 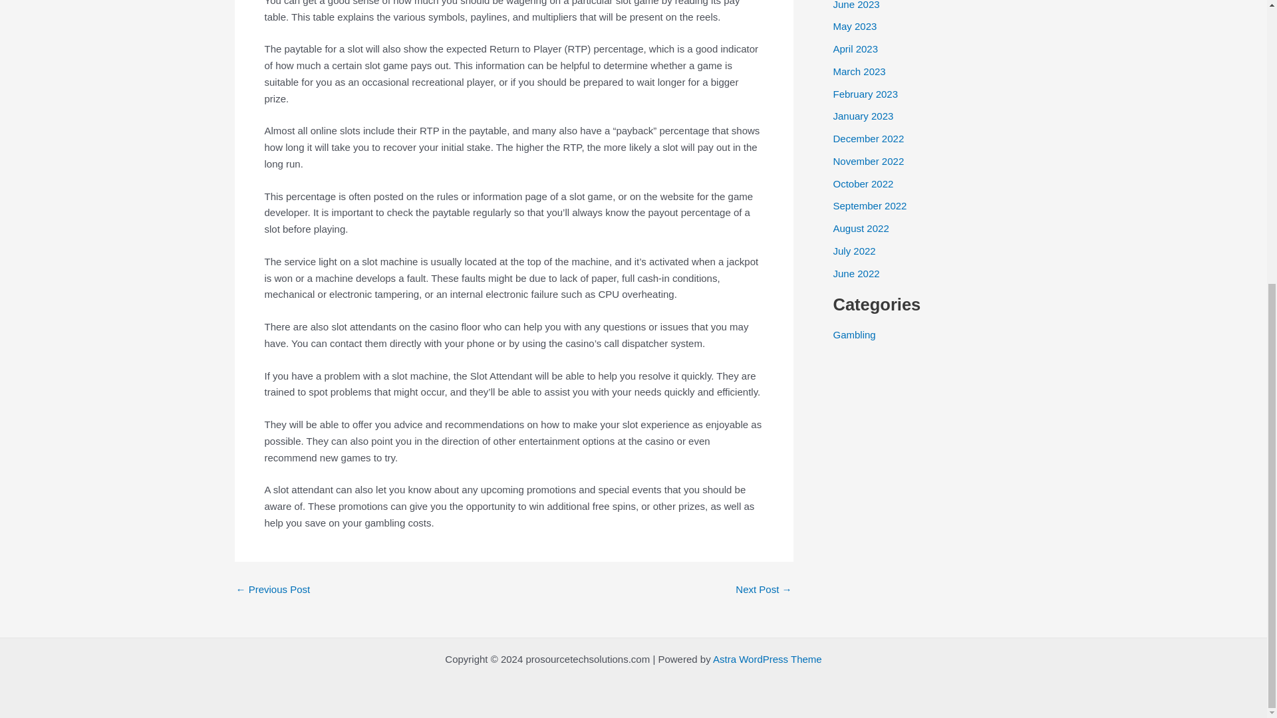 What do you see at coordinates (868, 138) in the screenshot?
I see `December 2022` at bounding box center [868, 138].